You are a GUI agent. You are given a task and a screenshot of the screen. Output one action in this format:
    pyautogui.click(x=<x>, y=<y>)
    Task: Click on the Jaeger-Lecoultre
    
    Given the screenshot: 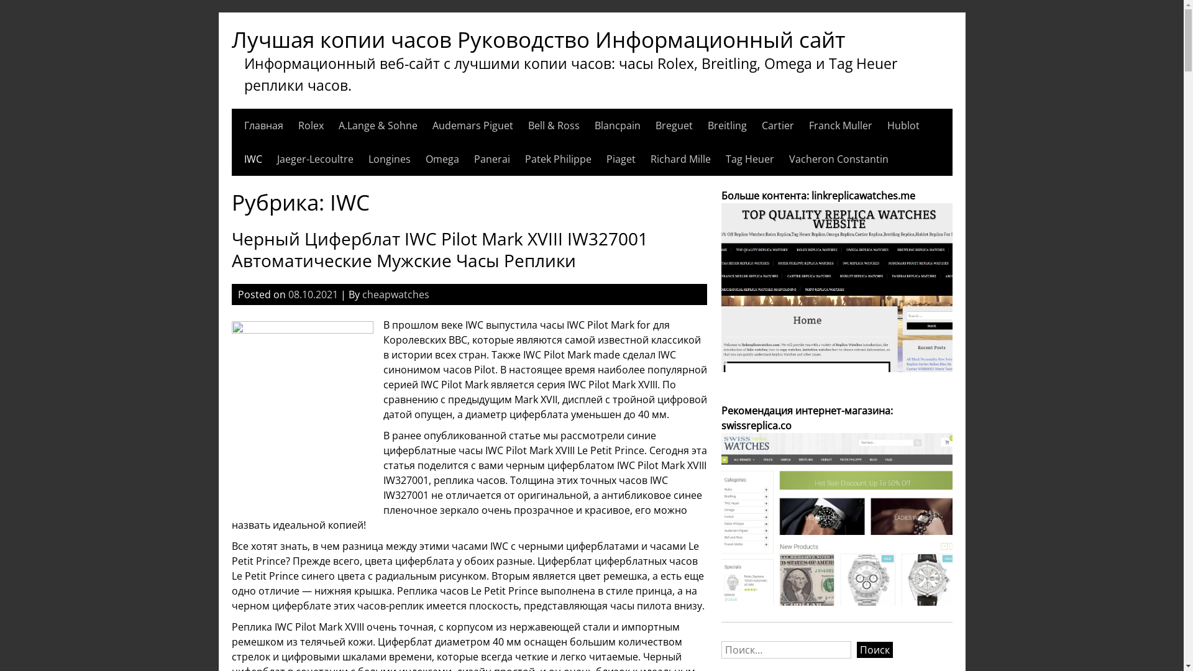 What is the action you would take?
    pyautogui.click(x=316, y=159)
    